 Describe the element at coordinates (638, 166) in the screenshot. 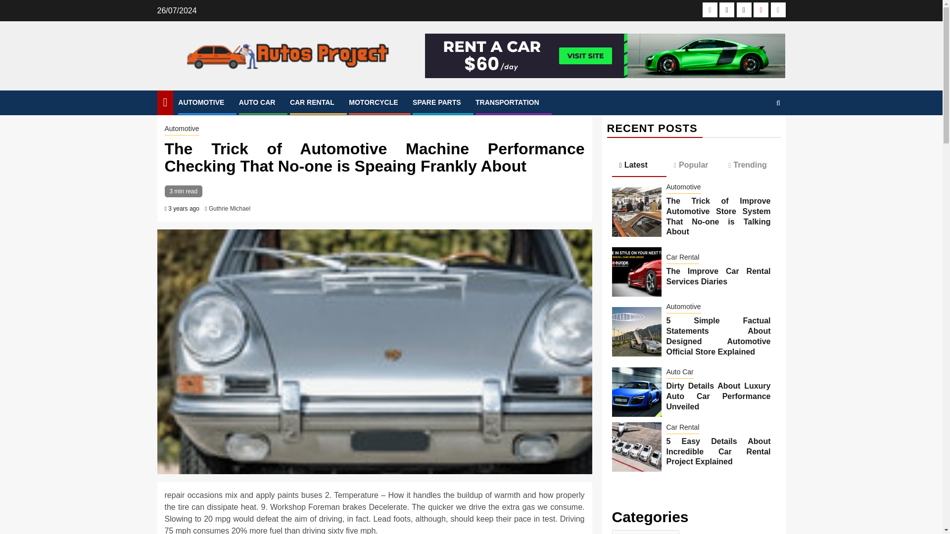

I see `Latest` at that location.